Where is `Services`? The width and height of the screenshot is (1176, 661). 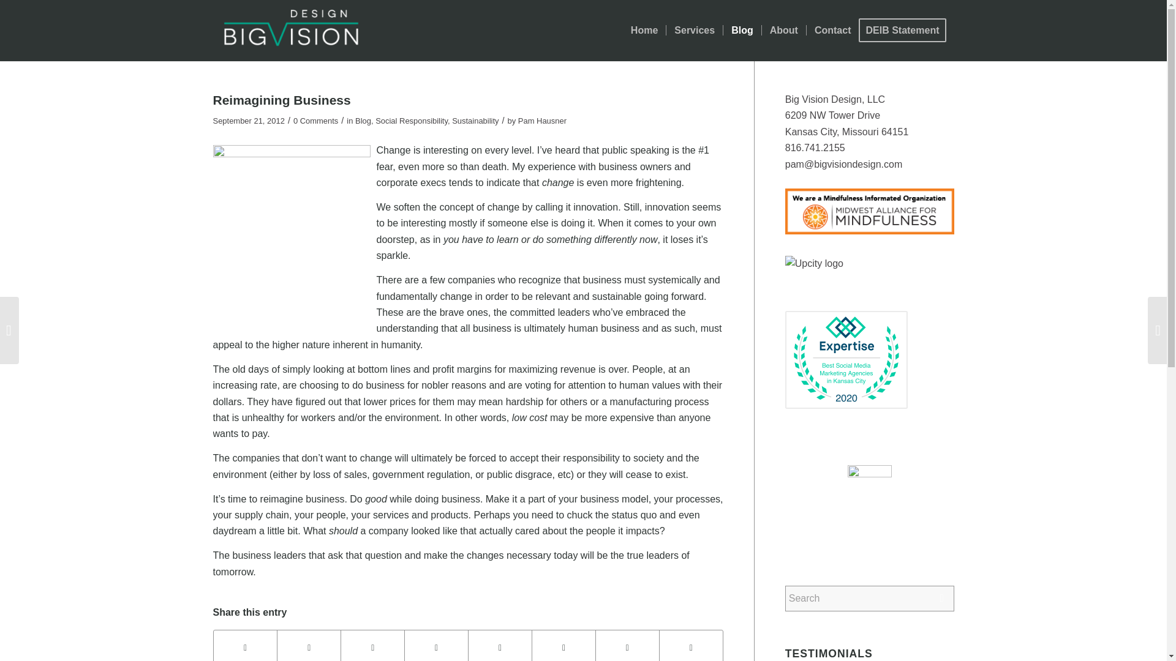
Services is located at coordinates (694, 31).